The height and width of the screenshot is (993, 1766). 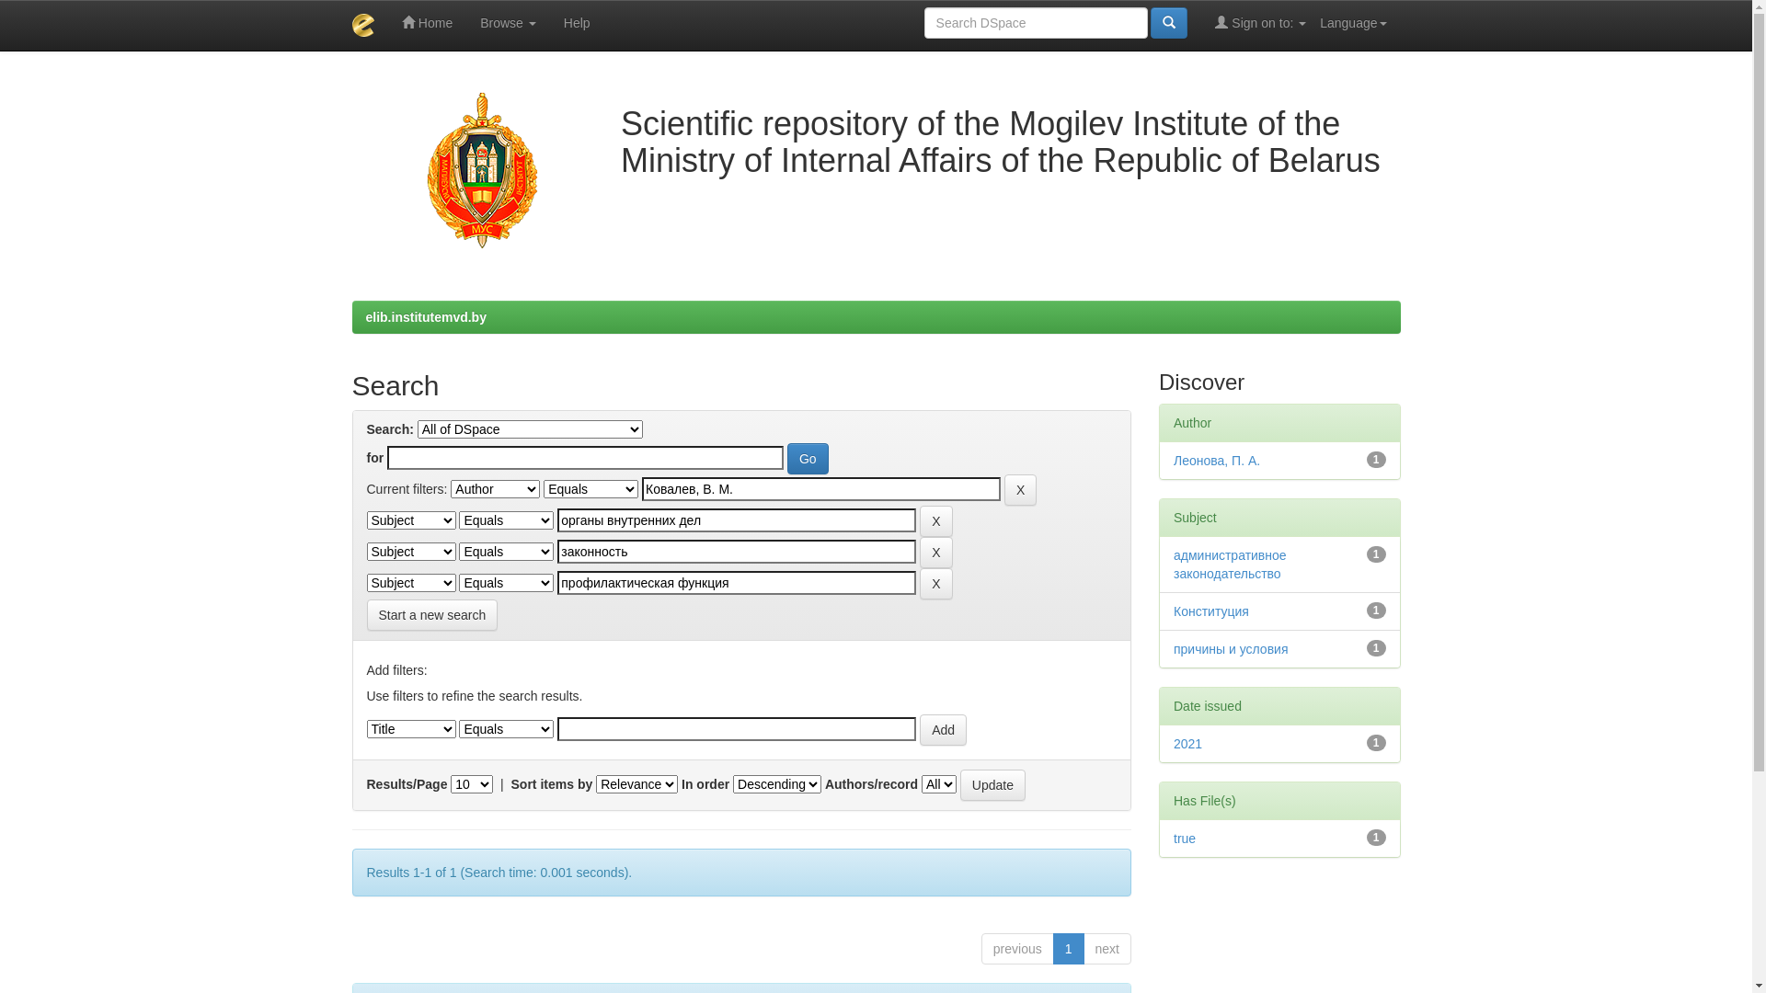 What do you see at coordinates (936, 521) in the screenshot?
I see `X` at bounding box center [936, 521].